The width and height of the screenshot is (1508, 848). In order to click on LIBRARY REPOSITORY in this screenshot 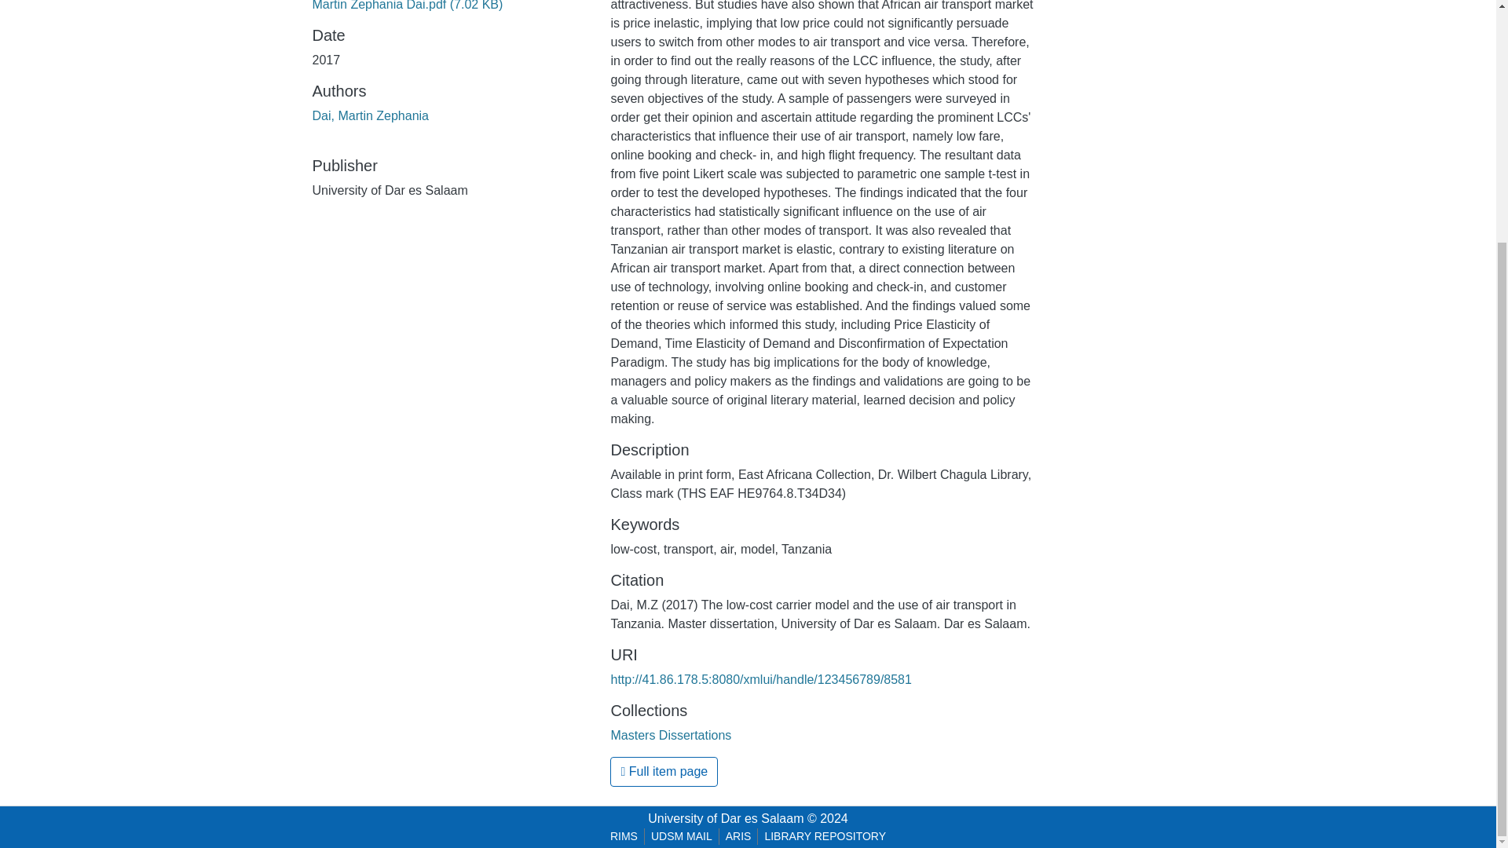, I will do `click(825, 836)`.